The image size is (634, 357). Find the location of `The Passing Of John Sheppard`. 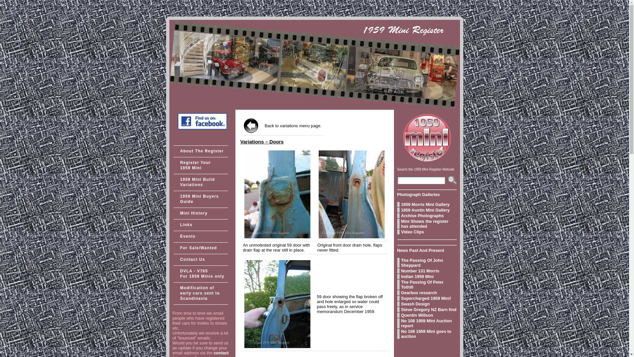

The Passing Of John Sheppard is located at coordinates (427, 263).